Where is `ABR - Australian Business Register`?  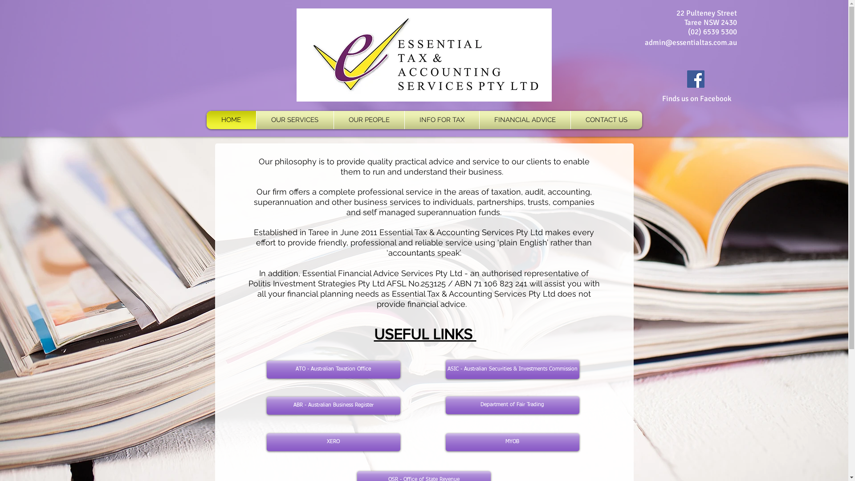 ABR - Australian Business Register is located at coordinates (333, 406).